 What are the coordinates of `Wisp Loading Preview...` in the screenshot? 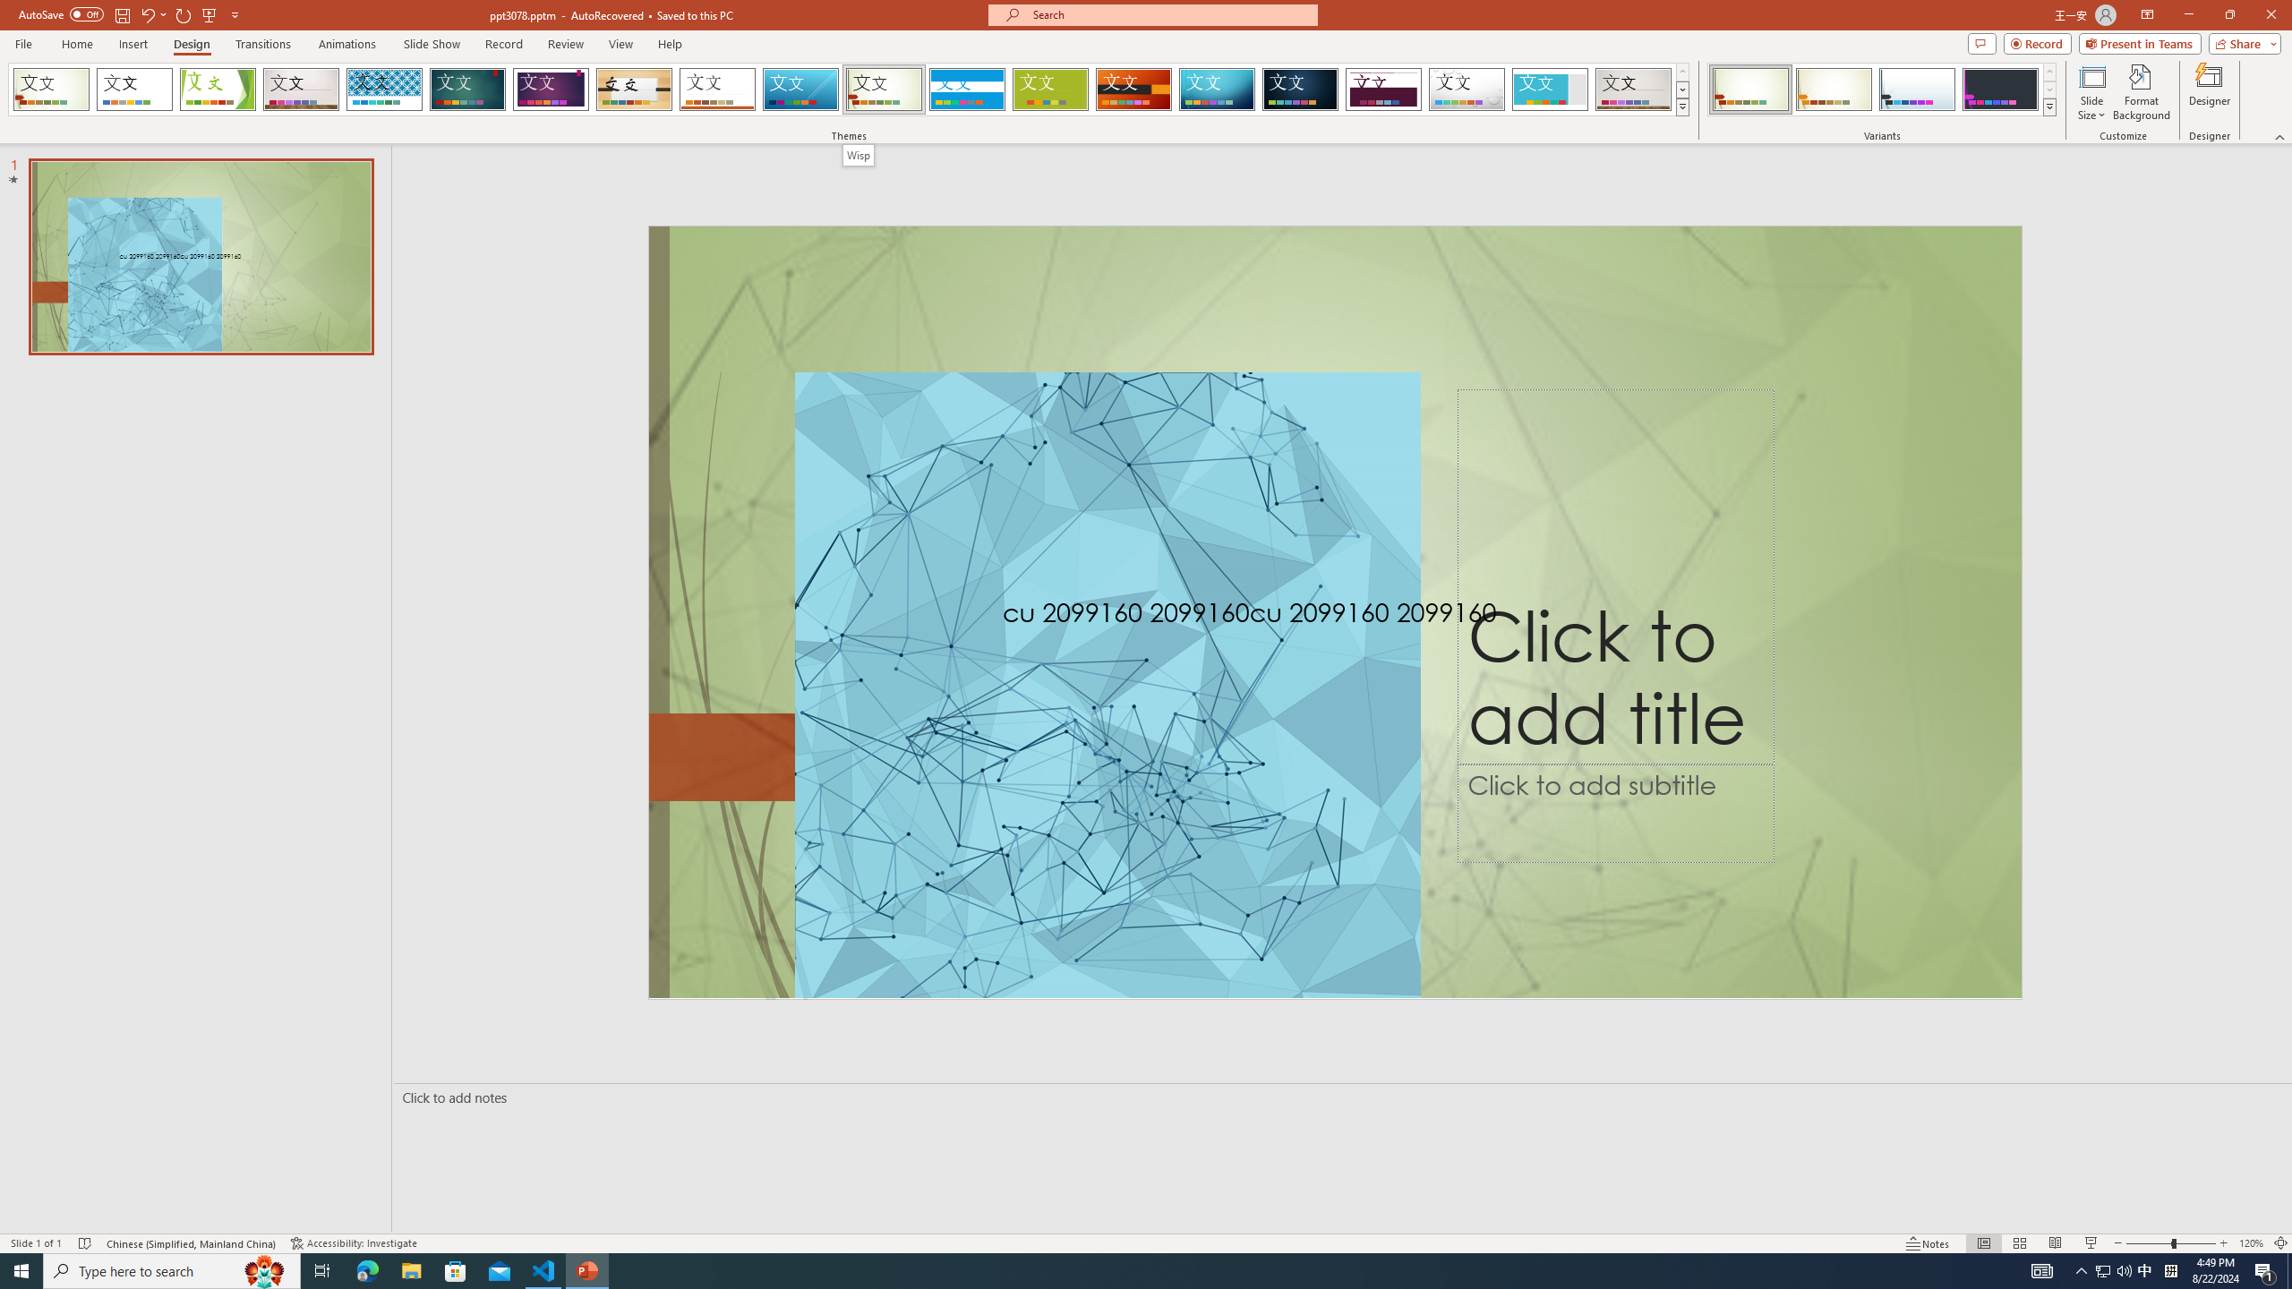 It's located at (885, 90).